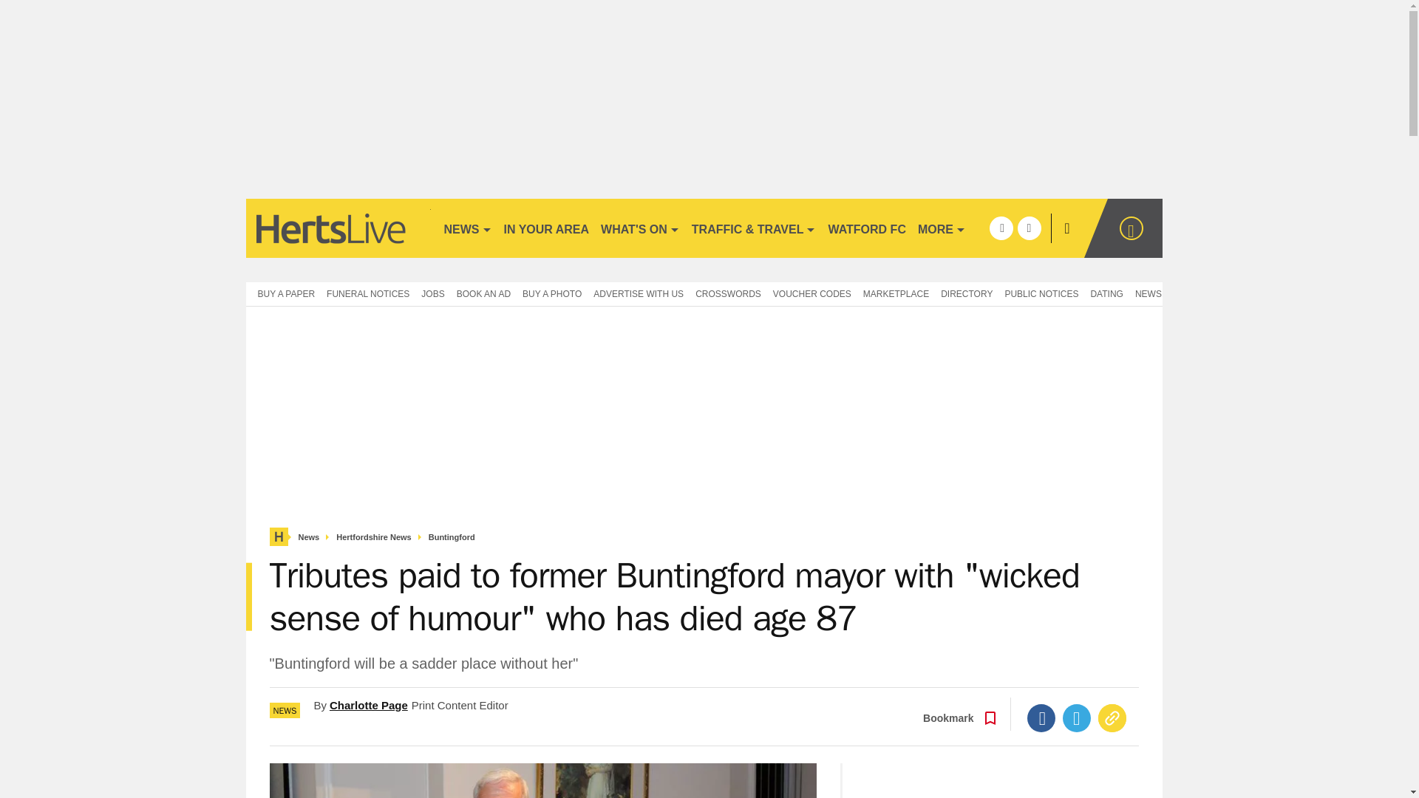  I want to click on MORE, so click(942, 228).